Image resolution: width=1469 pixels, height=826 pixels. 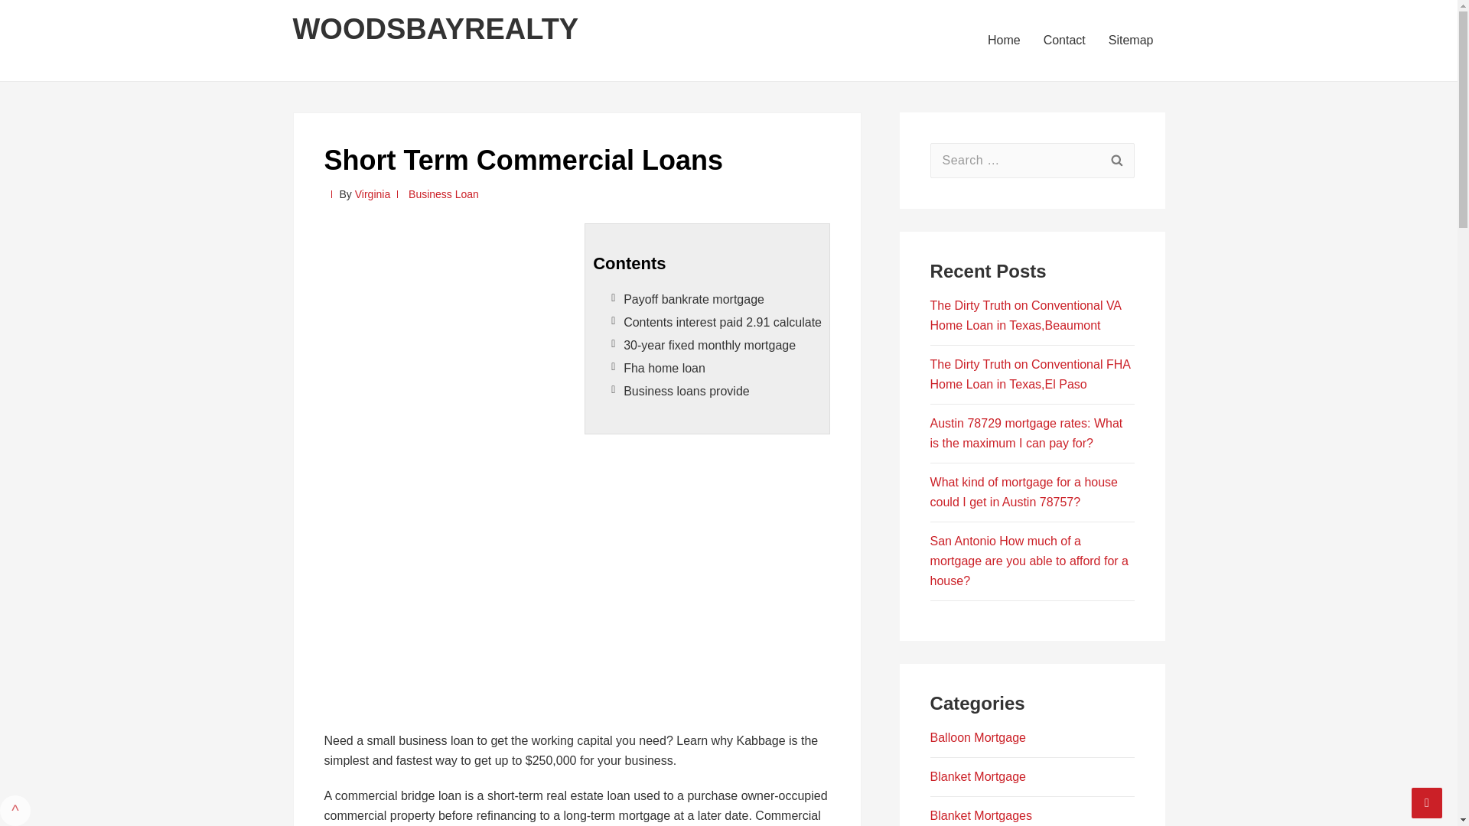 I want to click on Sitemap, so click(x=1131, y=40).